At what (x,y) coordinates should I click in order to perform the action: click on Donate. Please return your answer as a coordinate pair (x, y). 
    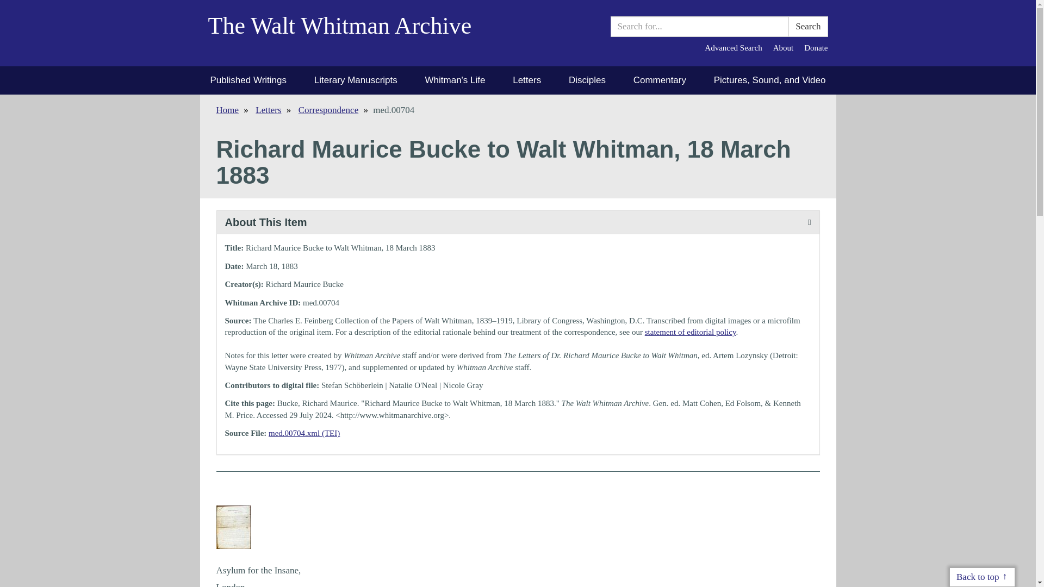
    Looking at the image, I should click on (816, 48).